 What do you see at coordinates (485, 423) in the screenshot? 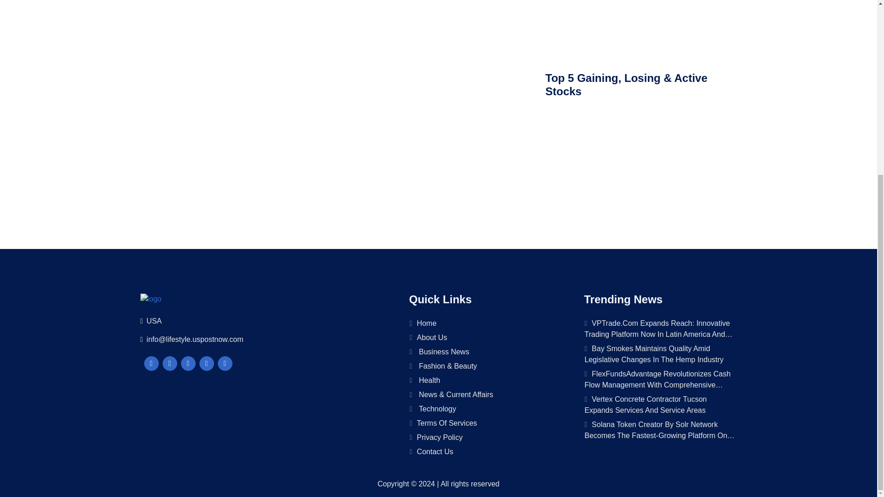
I see `Terms Of Services` at bounding box center [485, 423].